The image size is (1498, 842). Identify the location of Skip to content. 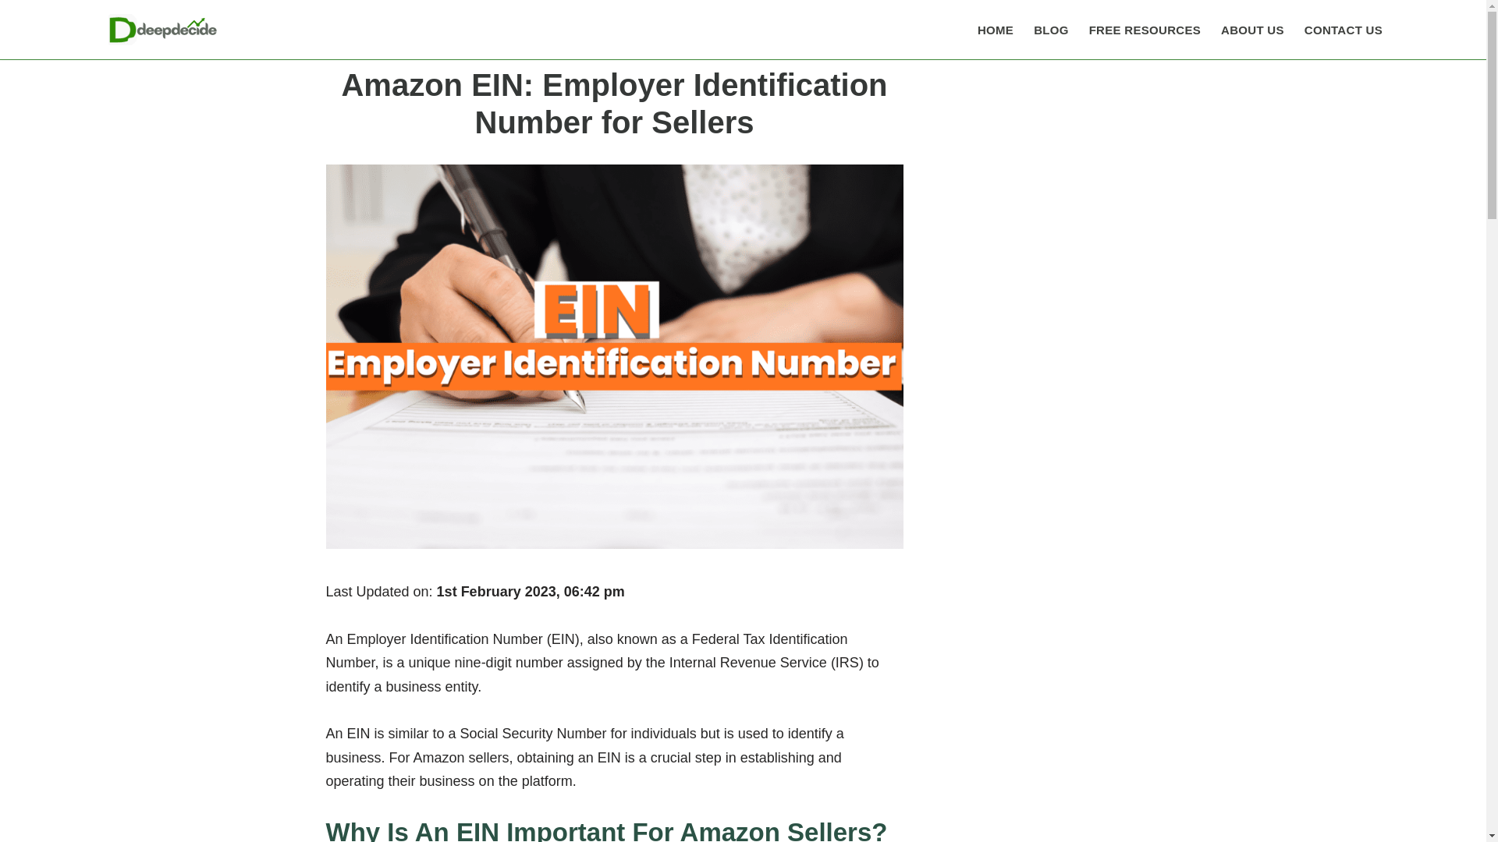
(12, 33).